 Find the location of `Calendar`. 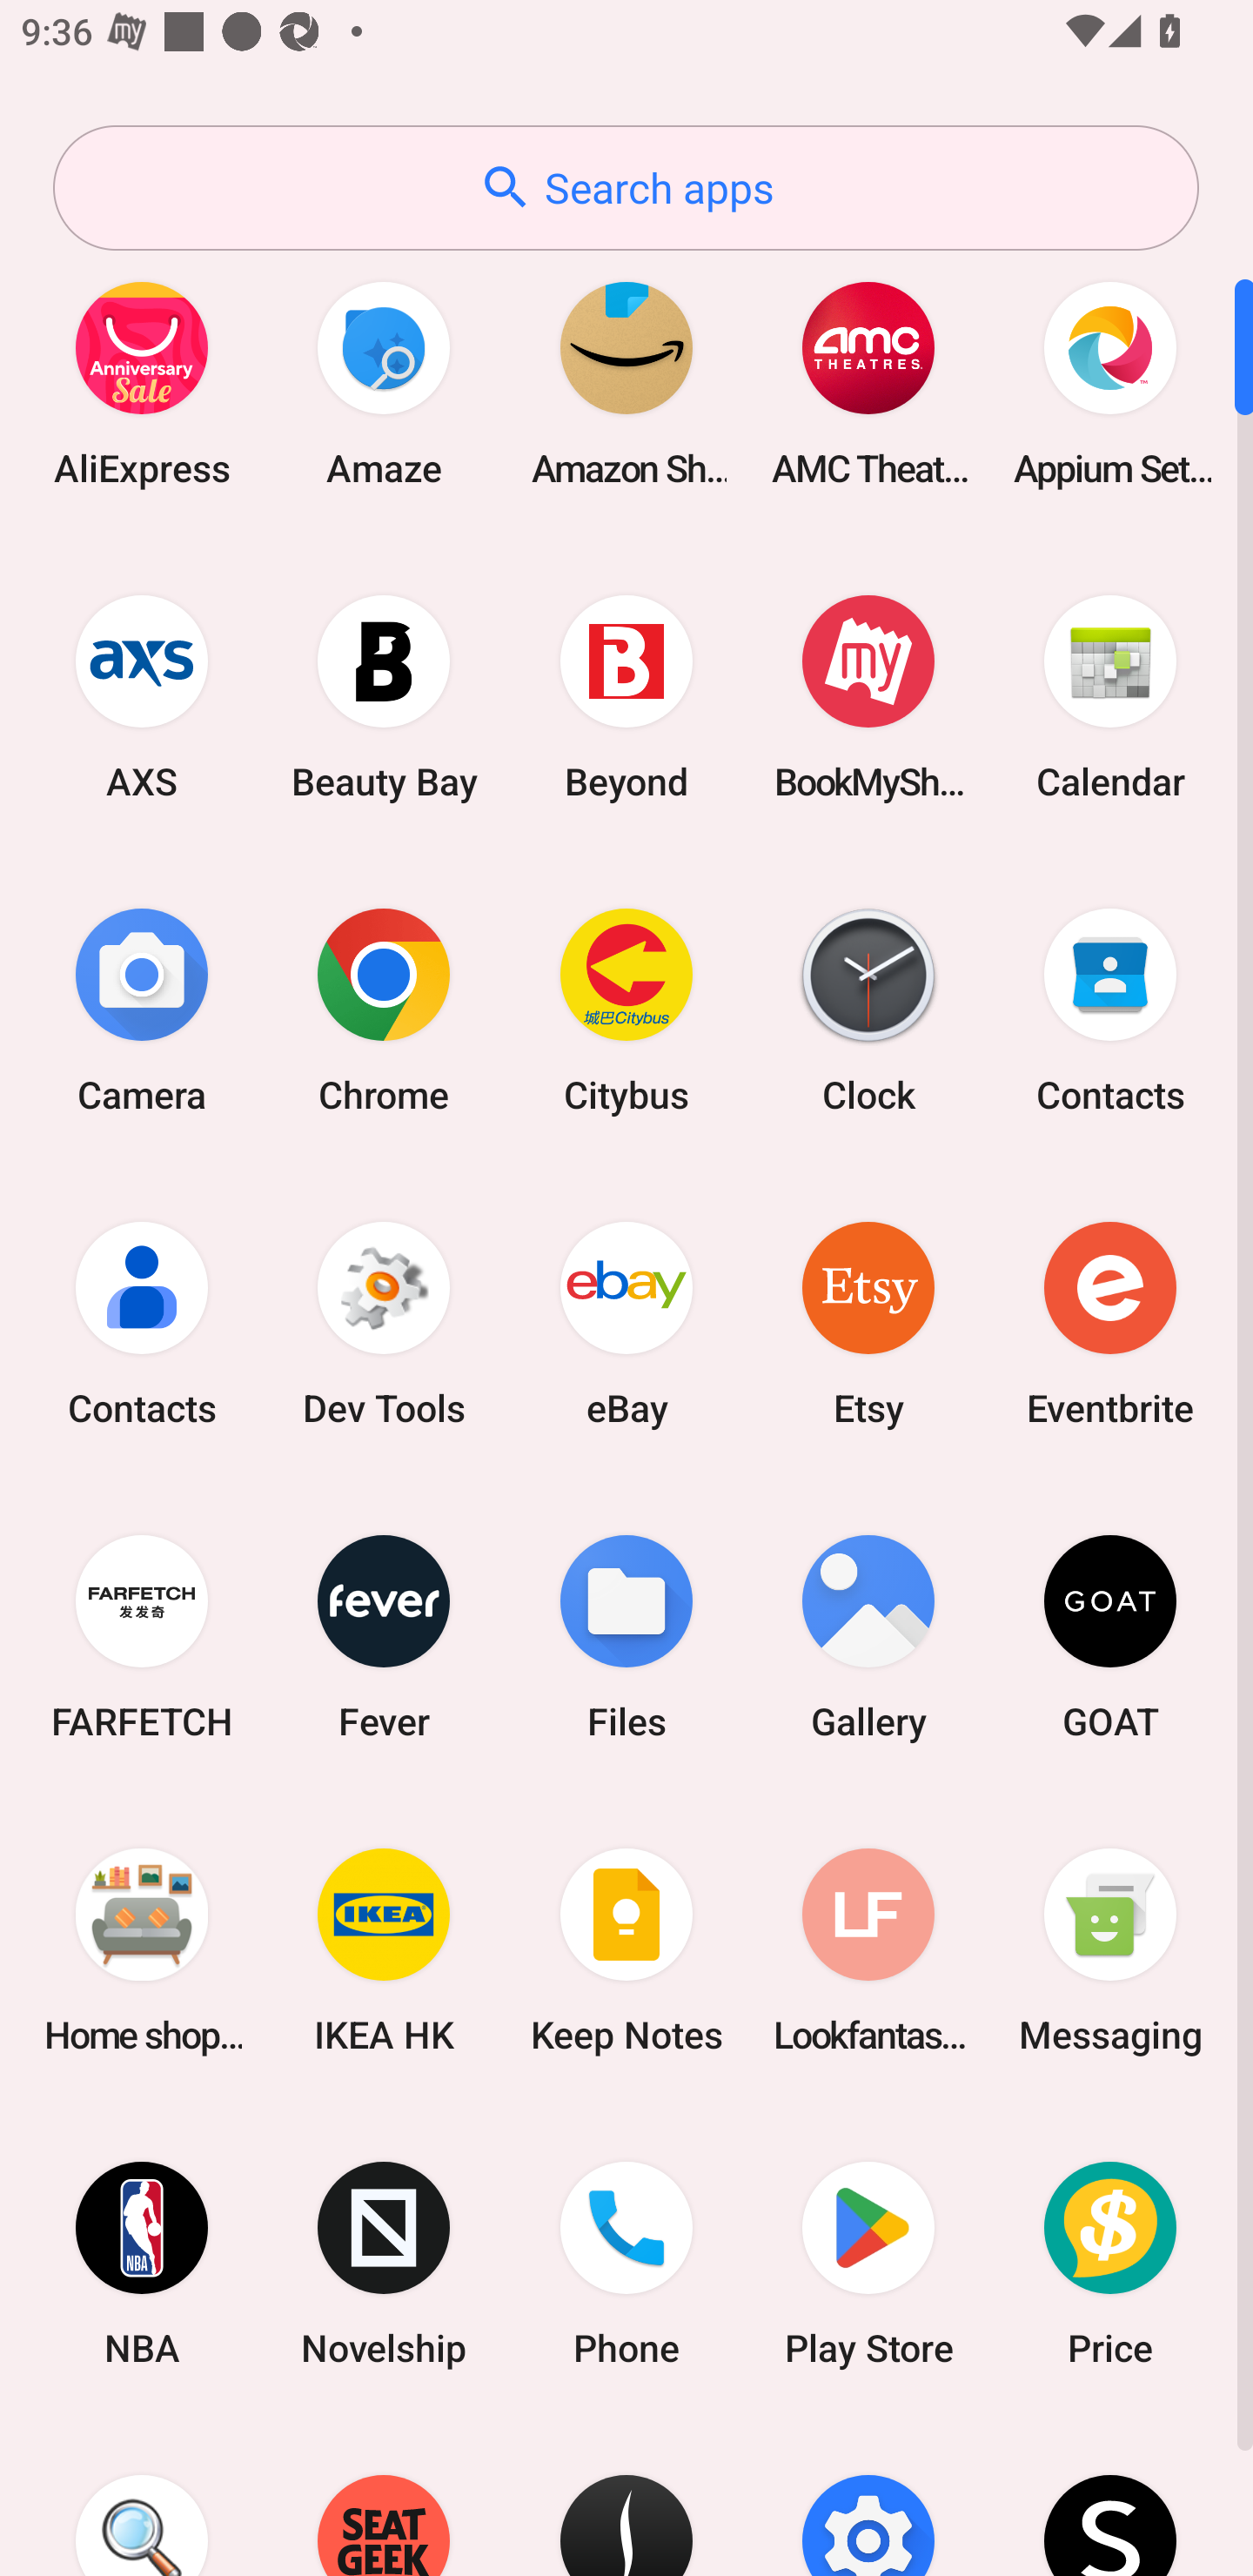

Calendar is located at coordinates (1110, 696).